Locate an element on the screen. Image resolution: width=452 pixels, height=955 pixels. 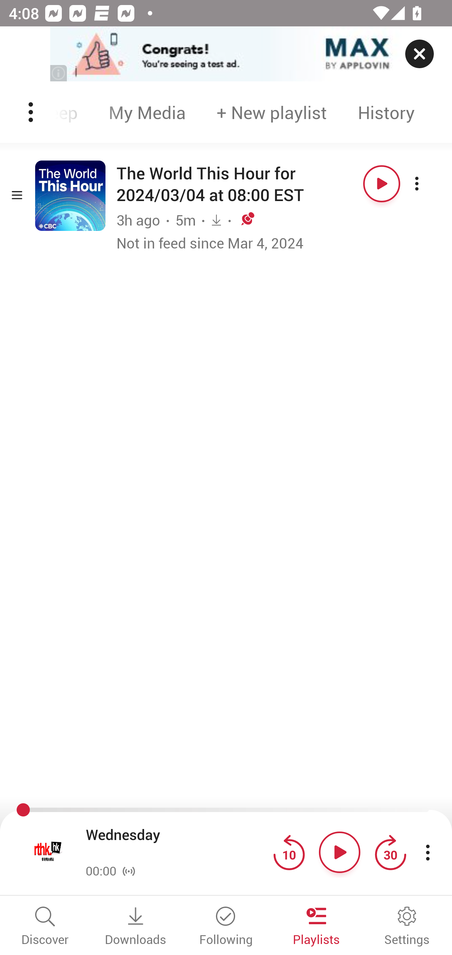
Following is located at coordinates (226, 927).